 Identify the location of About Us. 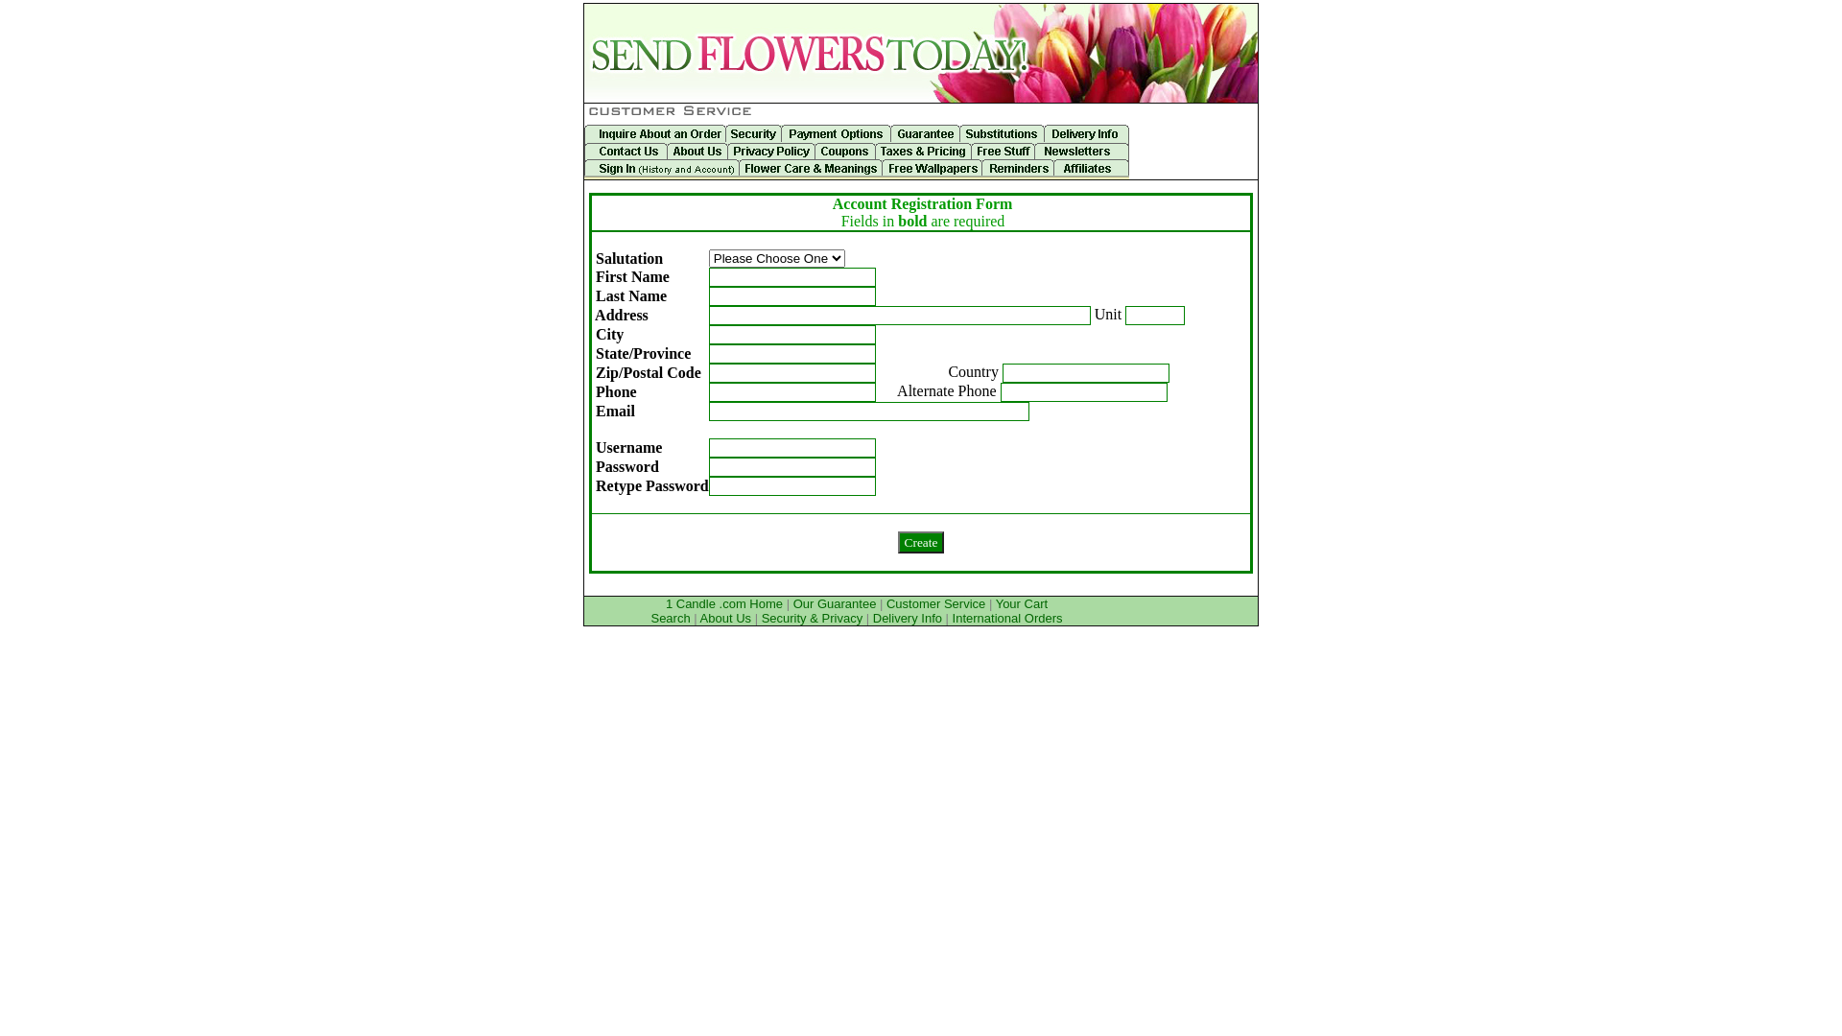
(725, 618).